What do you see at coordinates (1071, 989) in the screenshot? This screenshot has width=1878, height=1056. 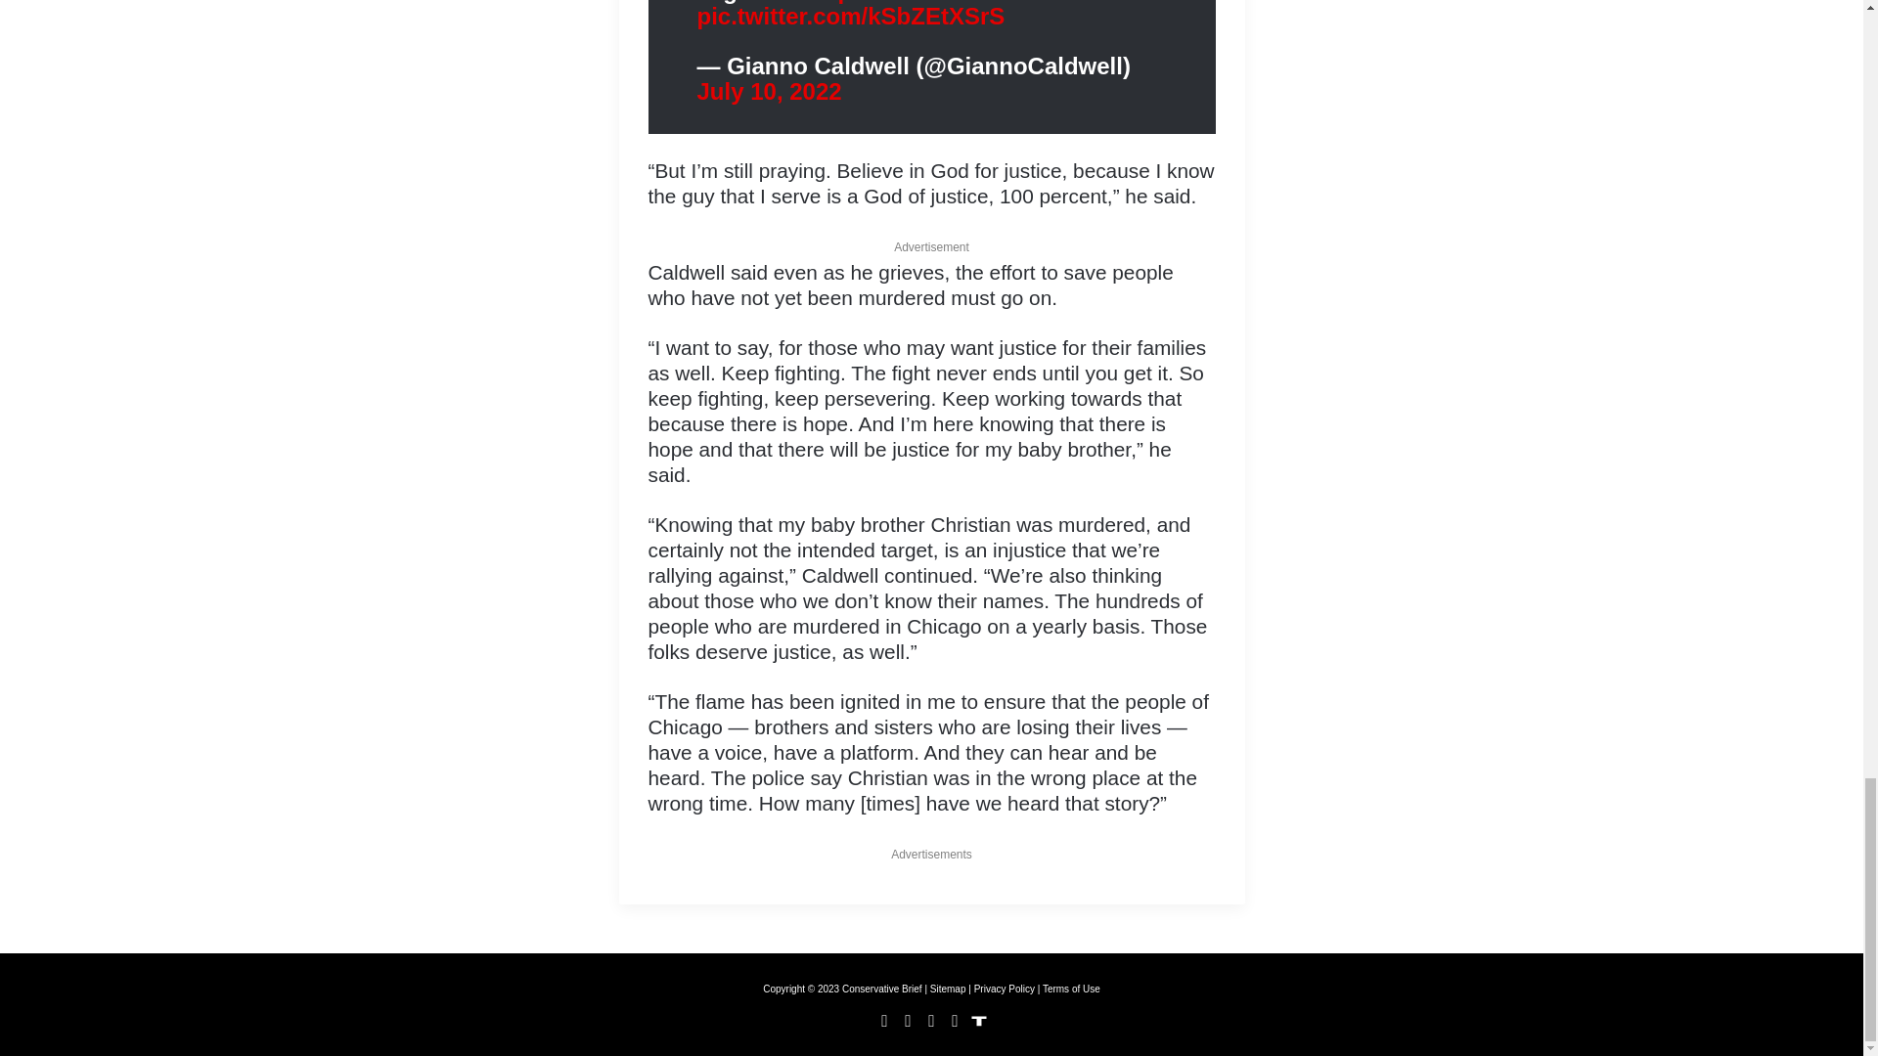 I see `Terms of Use` at bounding box center [1071, 989].